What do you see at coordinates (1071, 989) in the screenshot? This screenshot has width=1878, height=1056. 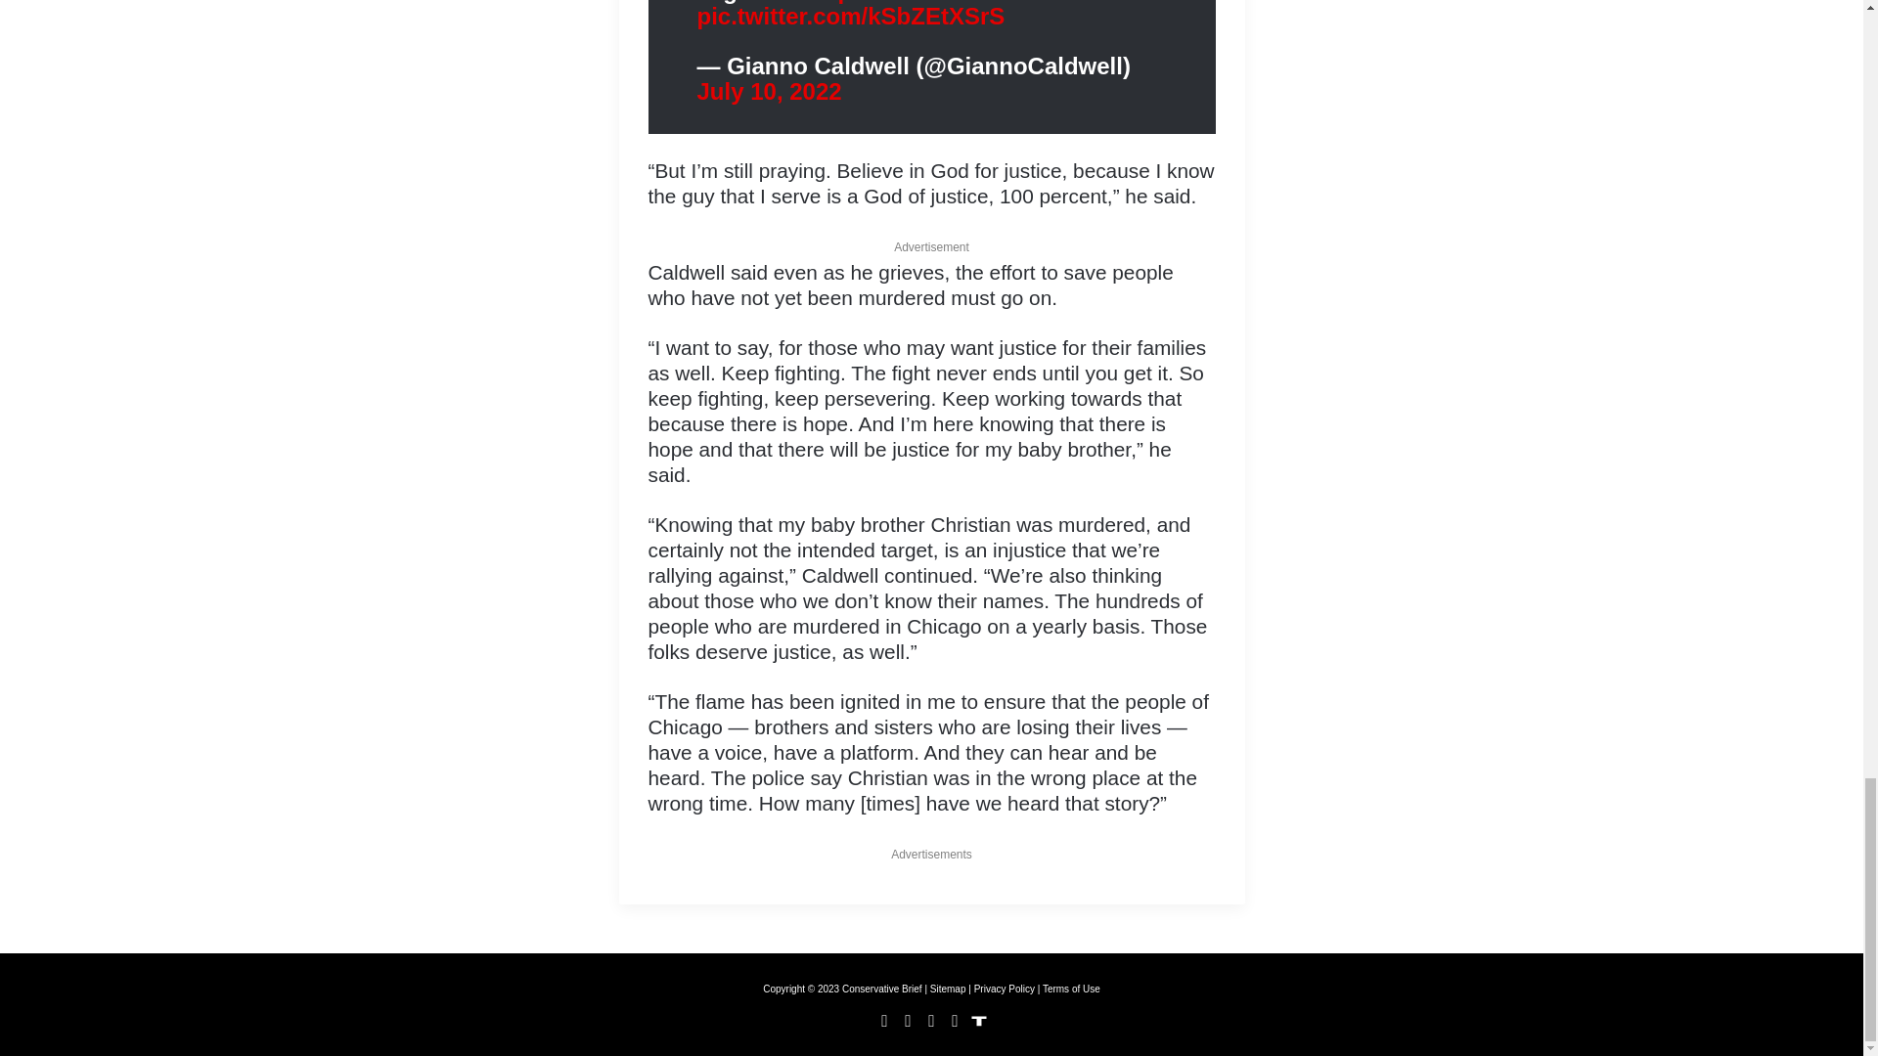 I see `Terms of Use` at bounding box center [1071, 989].